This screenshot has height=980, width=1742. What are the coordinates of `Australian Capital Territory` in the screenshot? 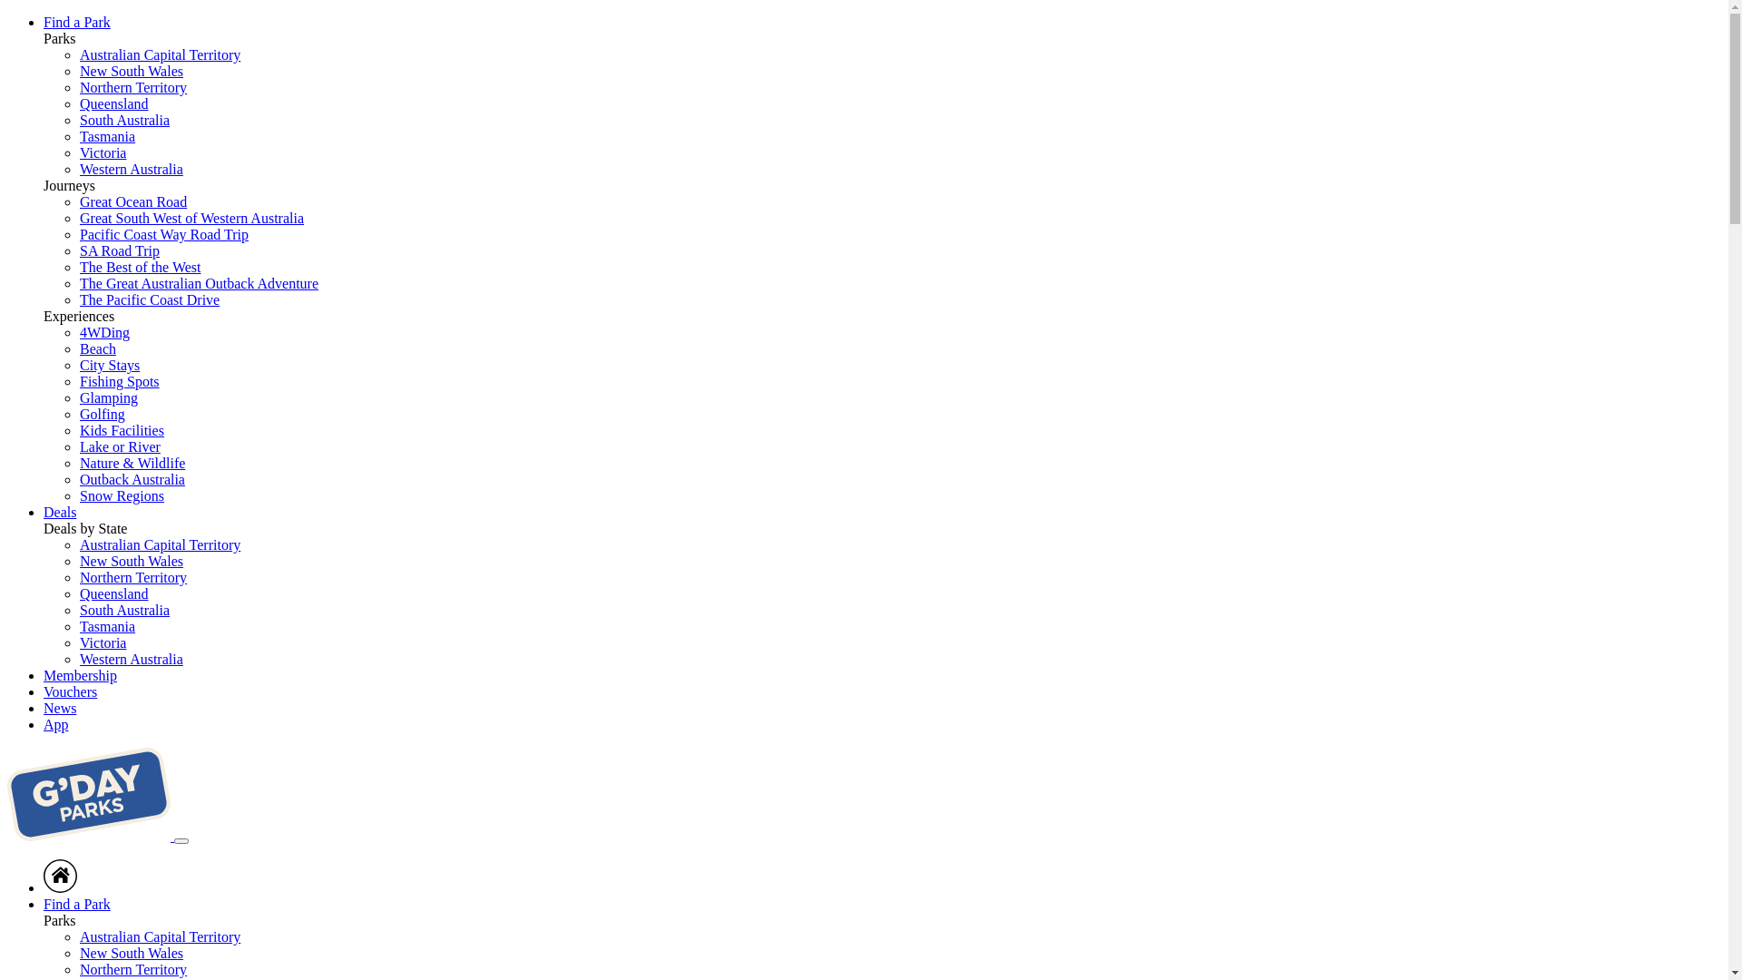 It's located at (160, 54).